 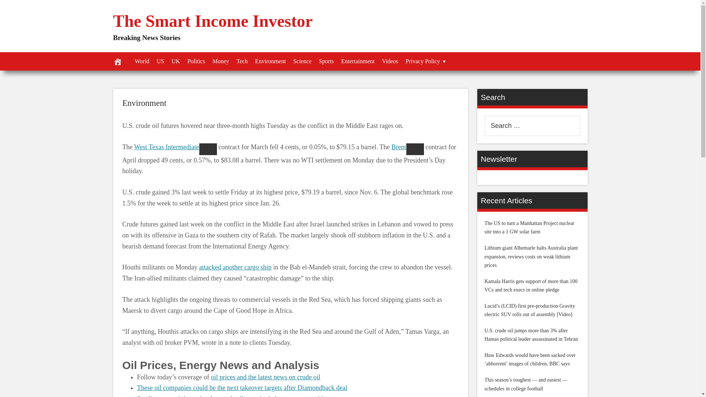 What do you see at coordinates (270, 61) in the screenshot?
I see `Environment` at bounding box center [270, 61].